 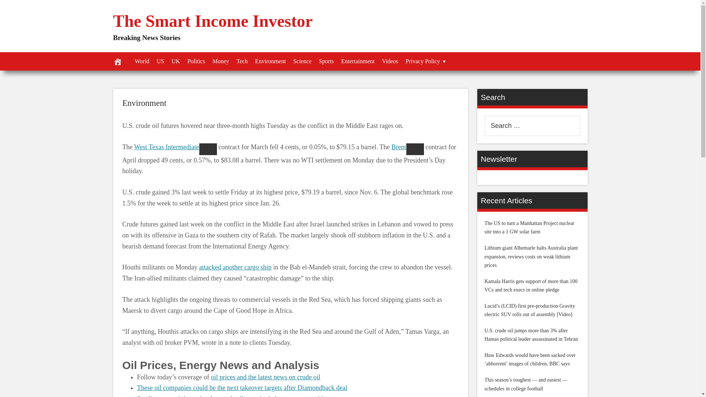 What do you see at coordinates (270, 61) in the screenshot?
I see `Environment` at bounding box center [270, 61].